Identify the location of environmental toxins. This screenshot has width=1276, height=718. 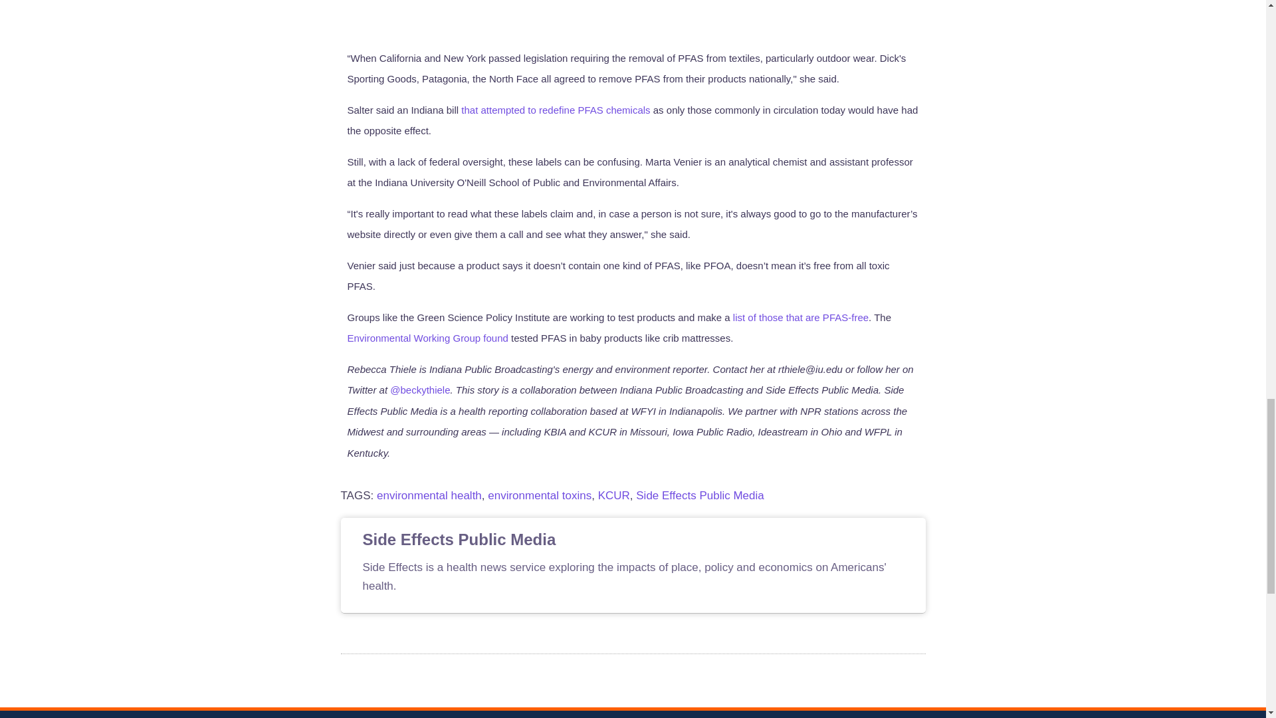
(540, 495).